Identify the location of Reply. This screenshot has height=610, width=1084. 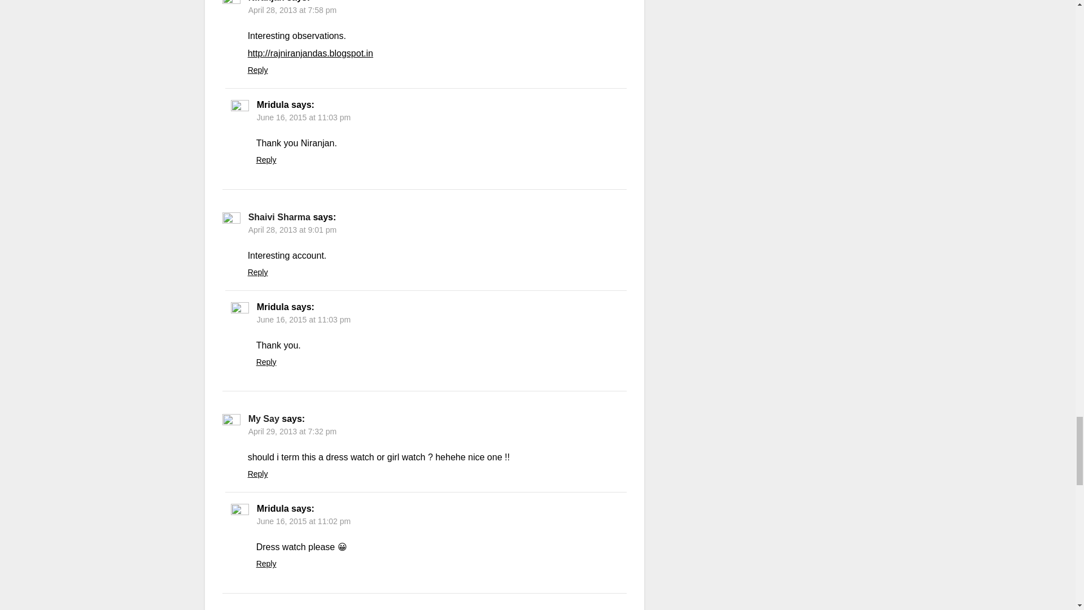
(257, 69).